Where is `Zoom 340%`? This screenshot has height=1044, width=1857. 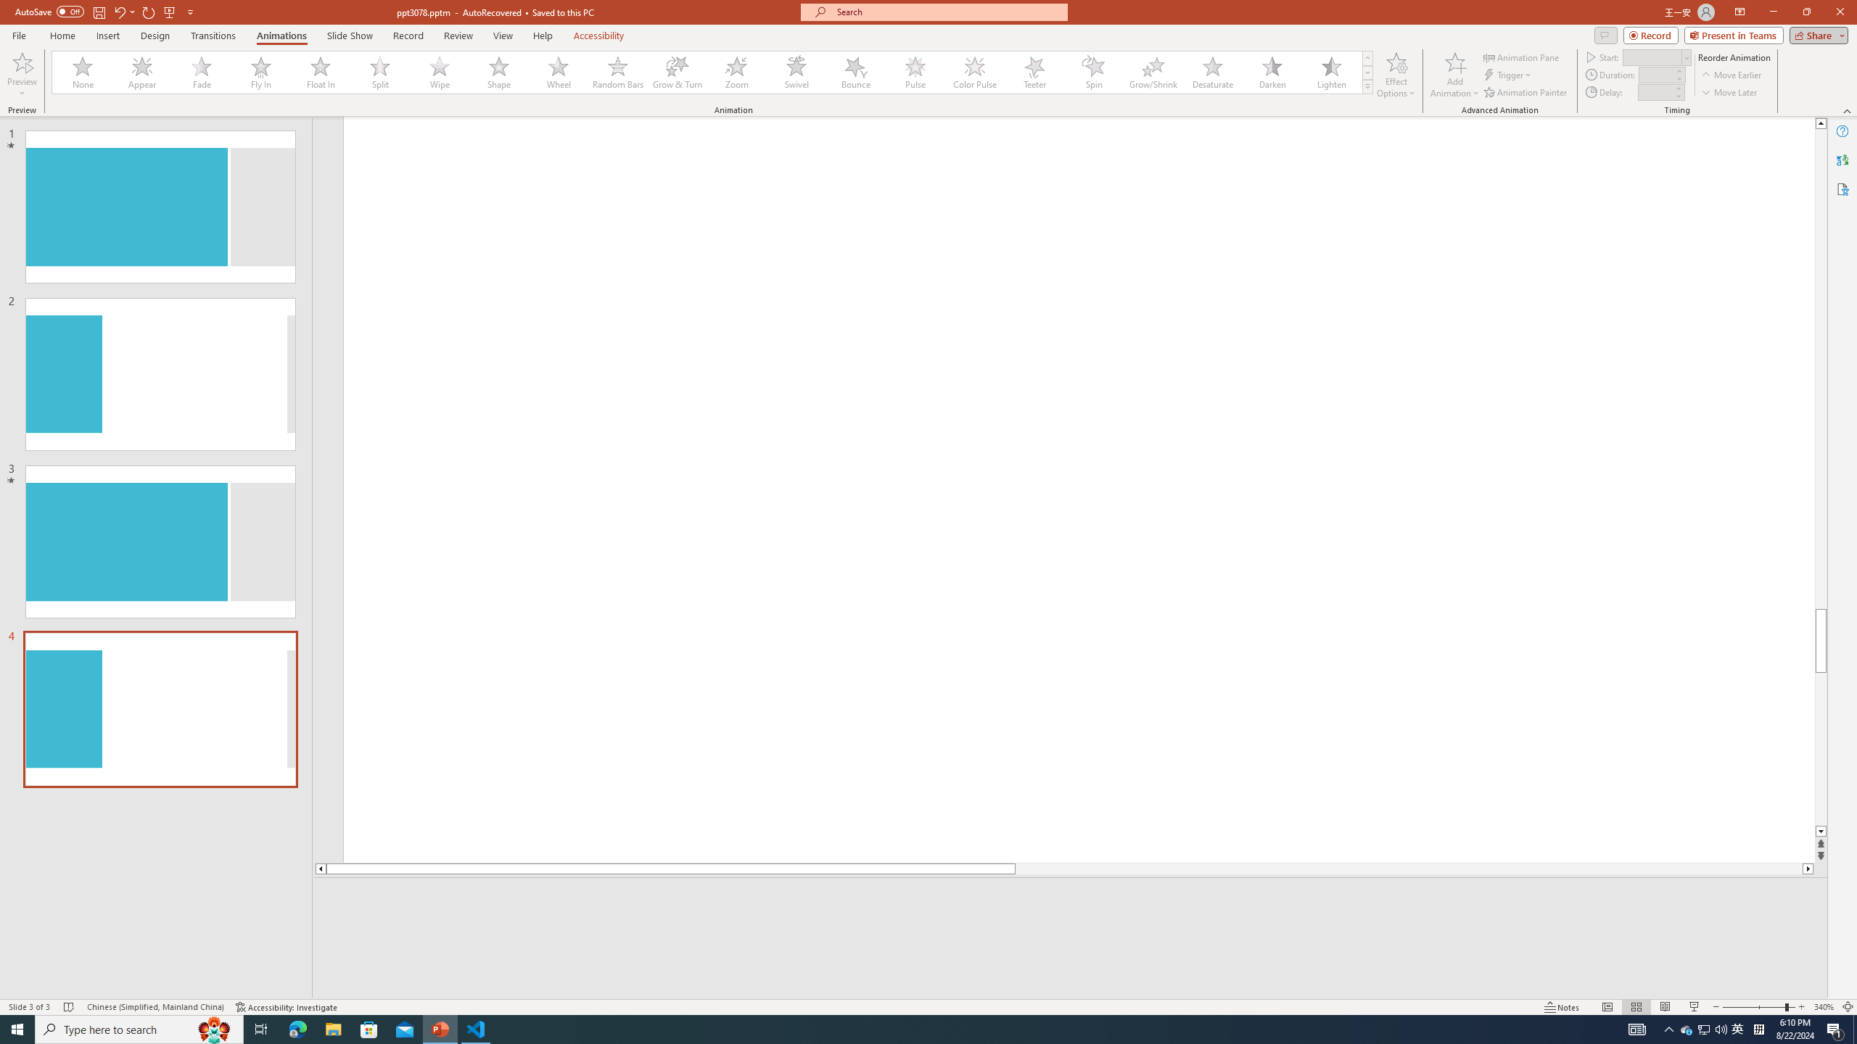 Zoom 340% is located at coordinates (1824, 1007).